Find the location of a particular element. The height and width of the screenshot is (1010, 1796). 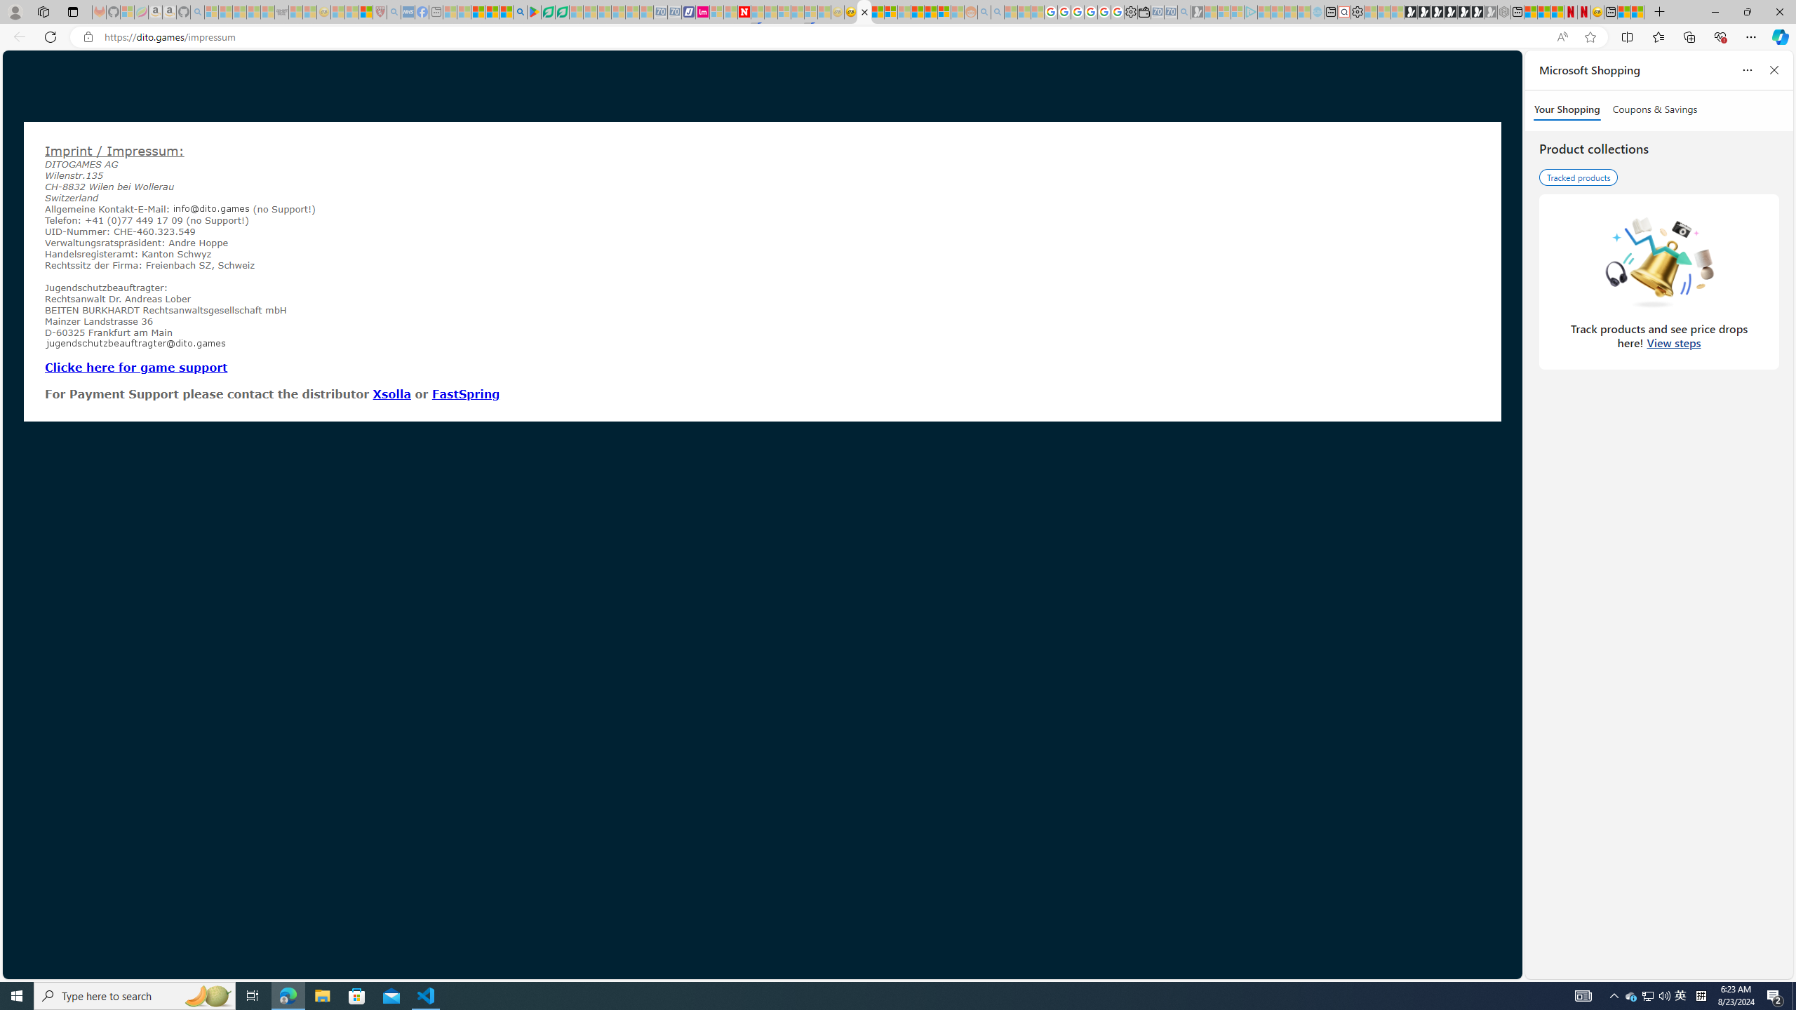

Wildlife - MSN is located at coordinates (1623, 12).